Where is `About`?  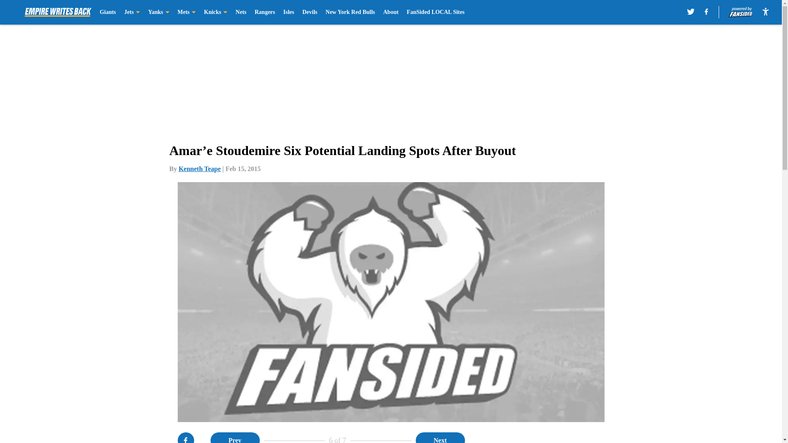
About is located at coordinates (391, 12).